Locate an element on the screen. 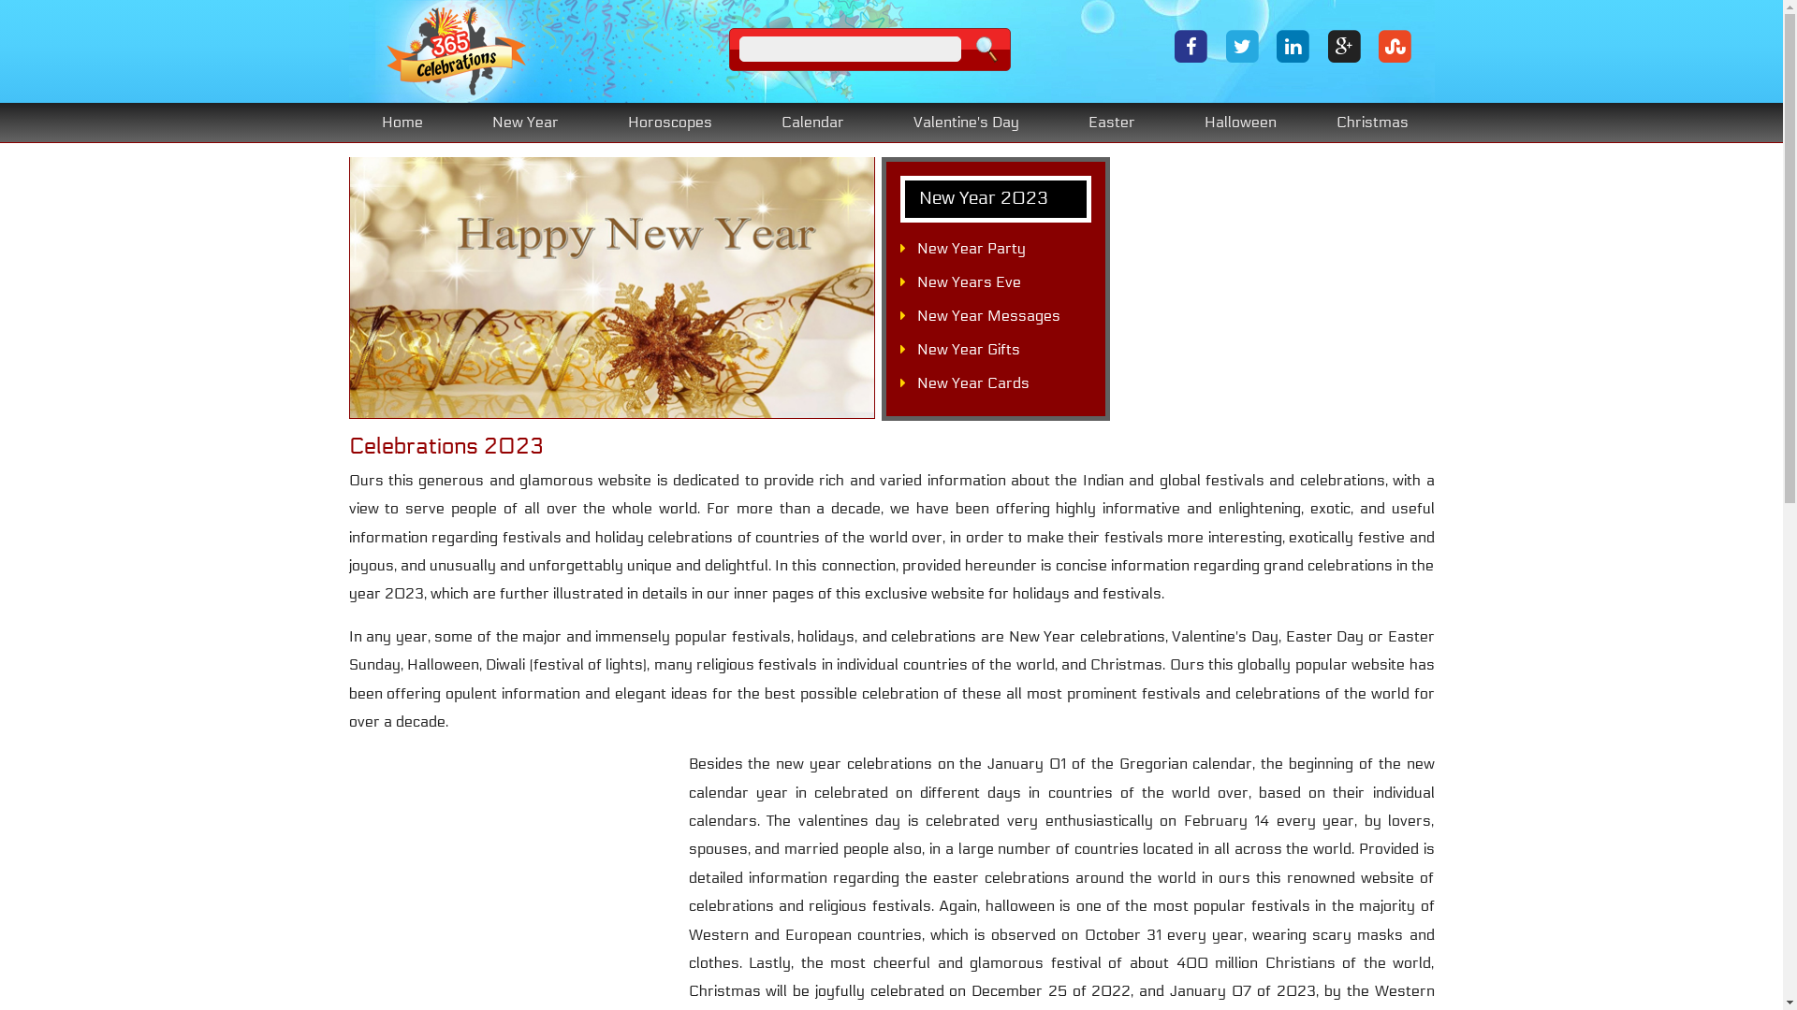 The width and height of the screenshot is (1797, 1010). New Year Messages is located at coordinates (988, 316).